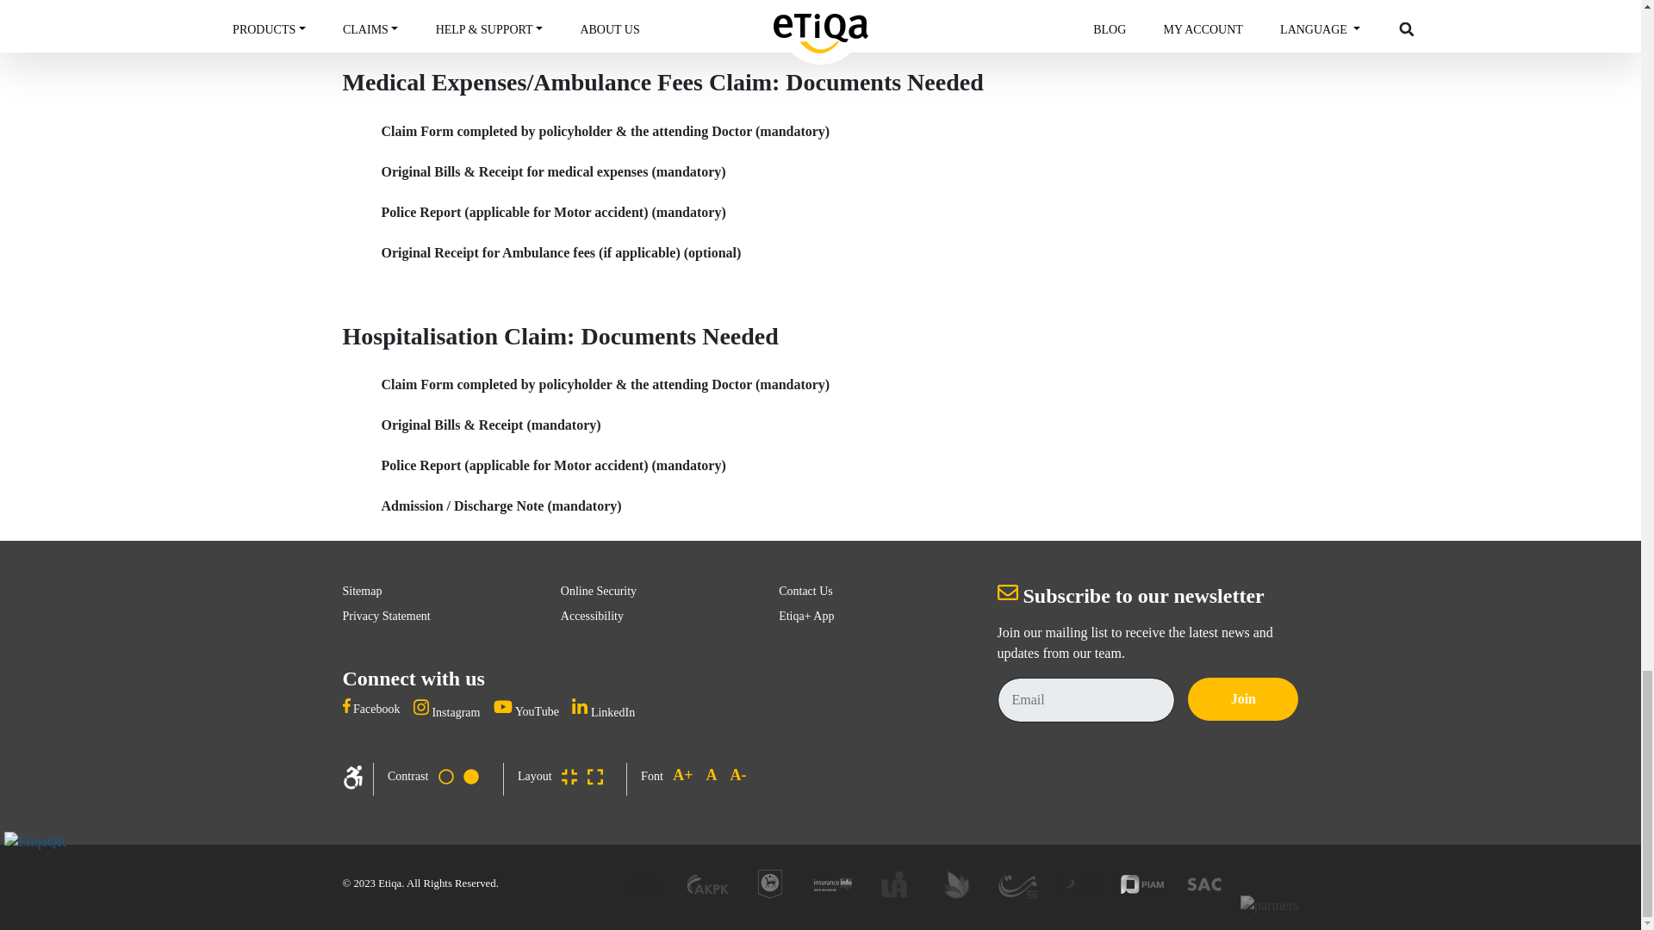  I want to click on Set wide layout mode, so click(594, 775).